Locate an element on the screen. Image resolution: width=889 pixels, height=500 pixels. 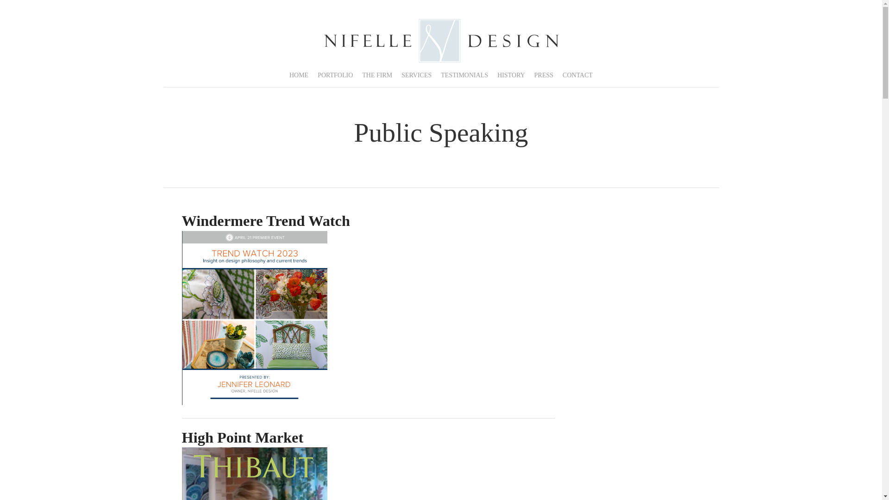
Windermere Trend Watch is located at coordinates (266, 220).